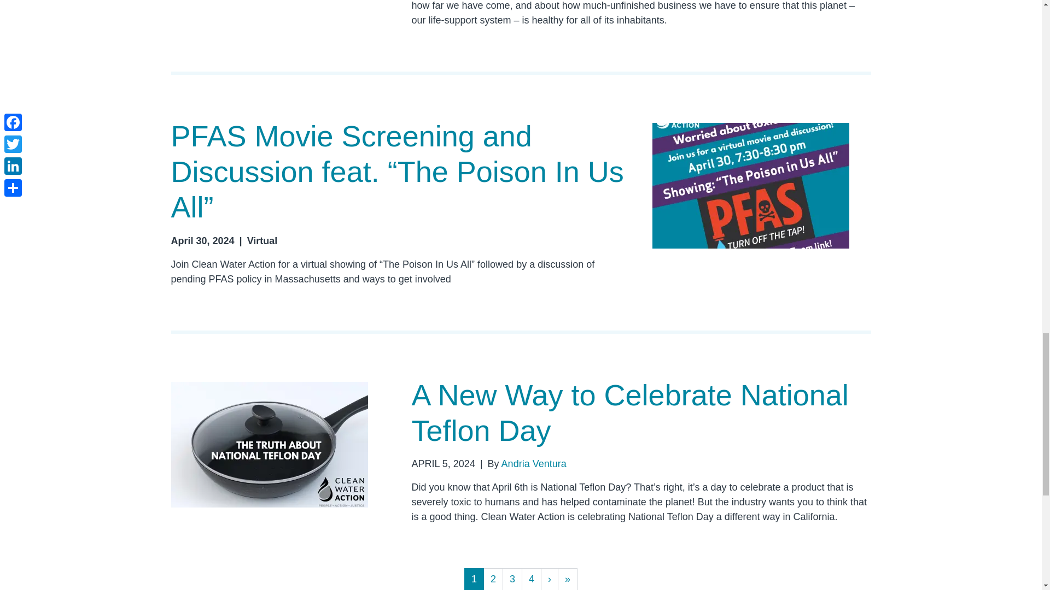 The height and width of the screenshot is (590, 1050). I want to click on Go to page 2, so click(493, 579).